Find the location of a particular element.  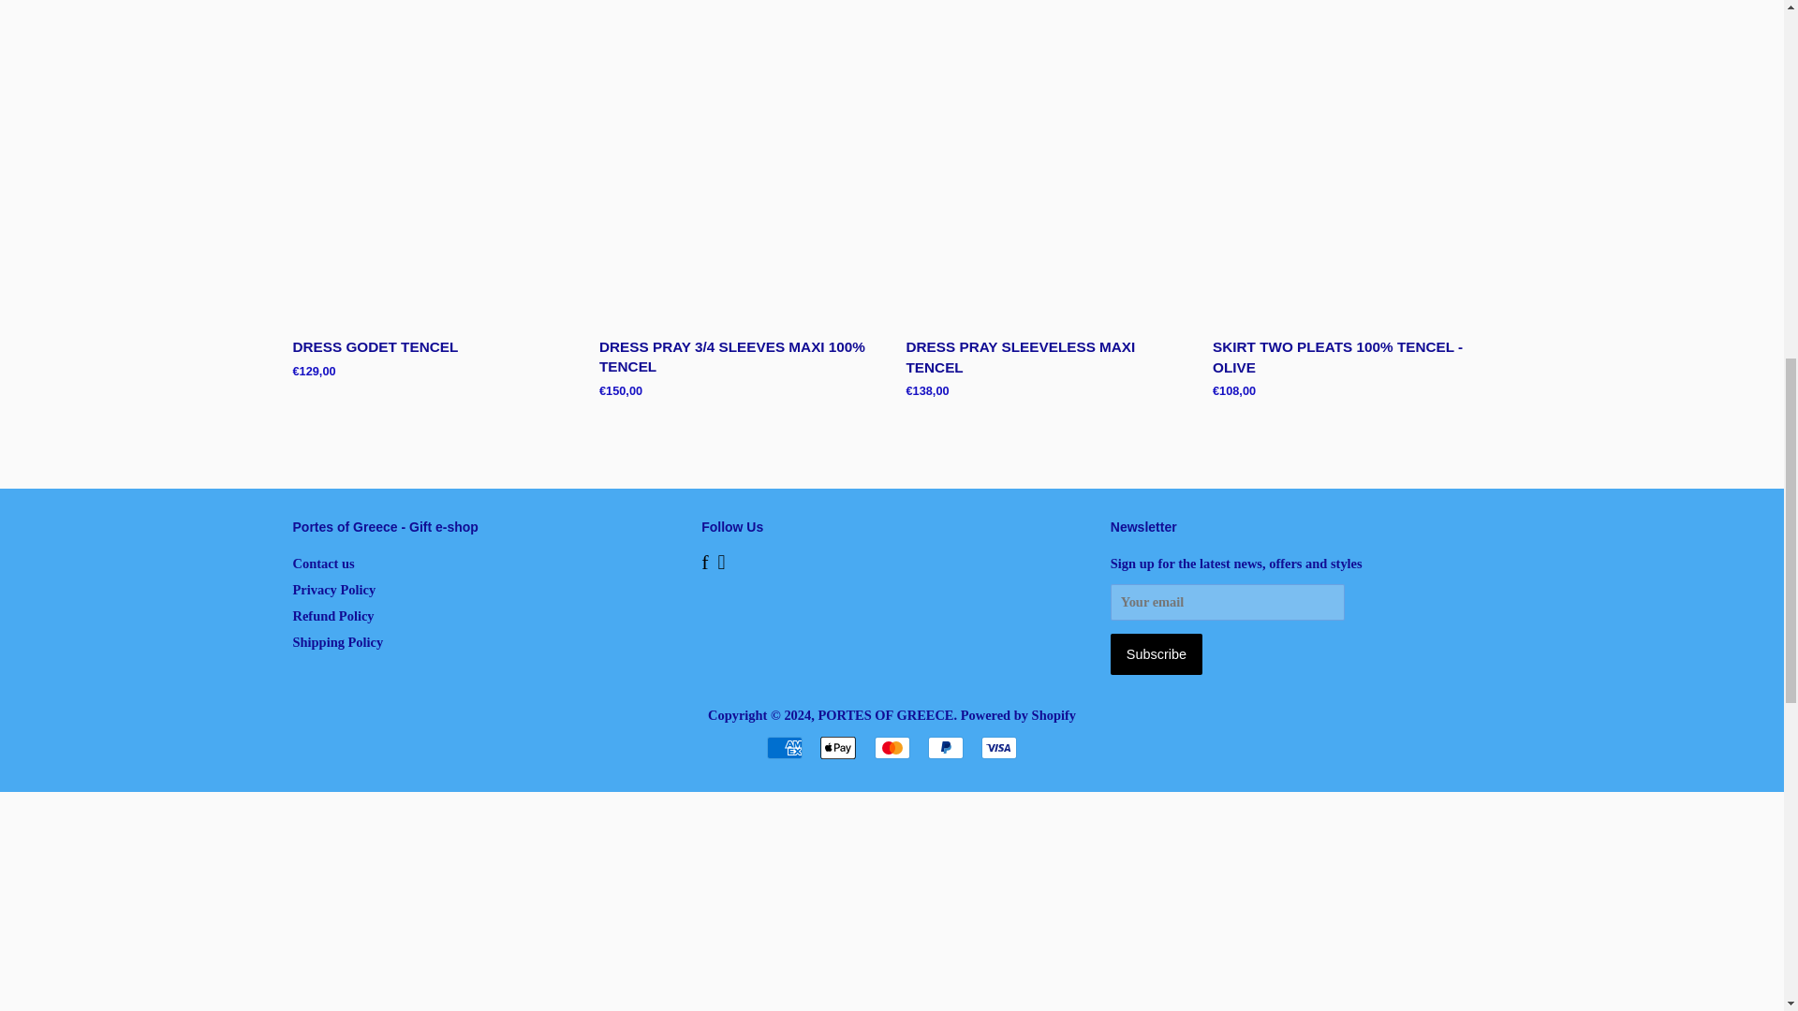

Apple Pay is located at coordinates (837, 748).